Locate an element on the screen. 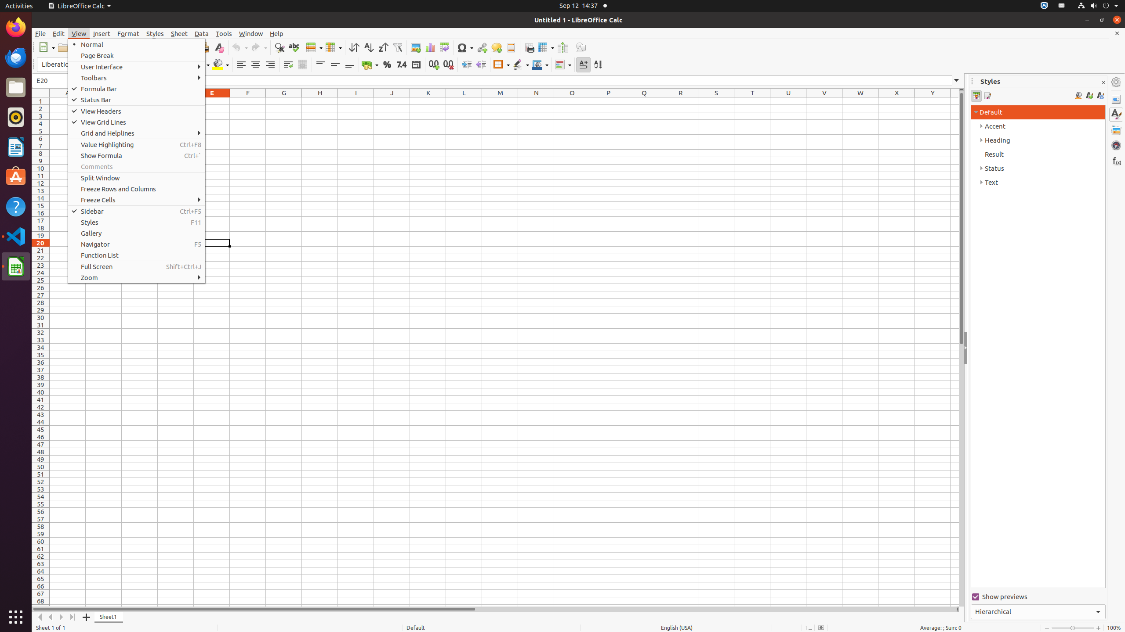 This screenshot has width=1125, height=632. Center Vertically is located at coordinates (335, 65).